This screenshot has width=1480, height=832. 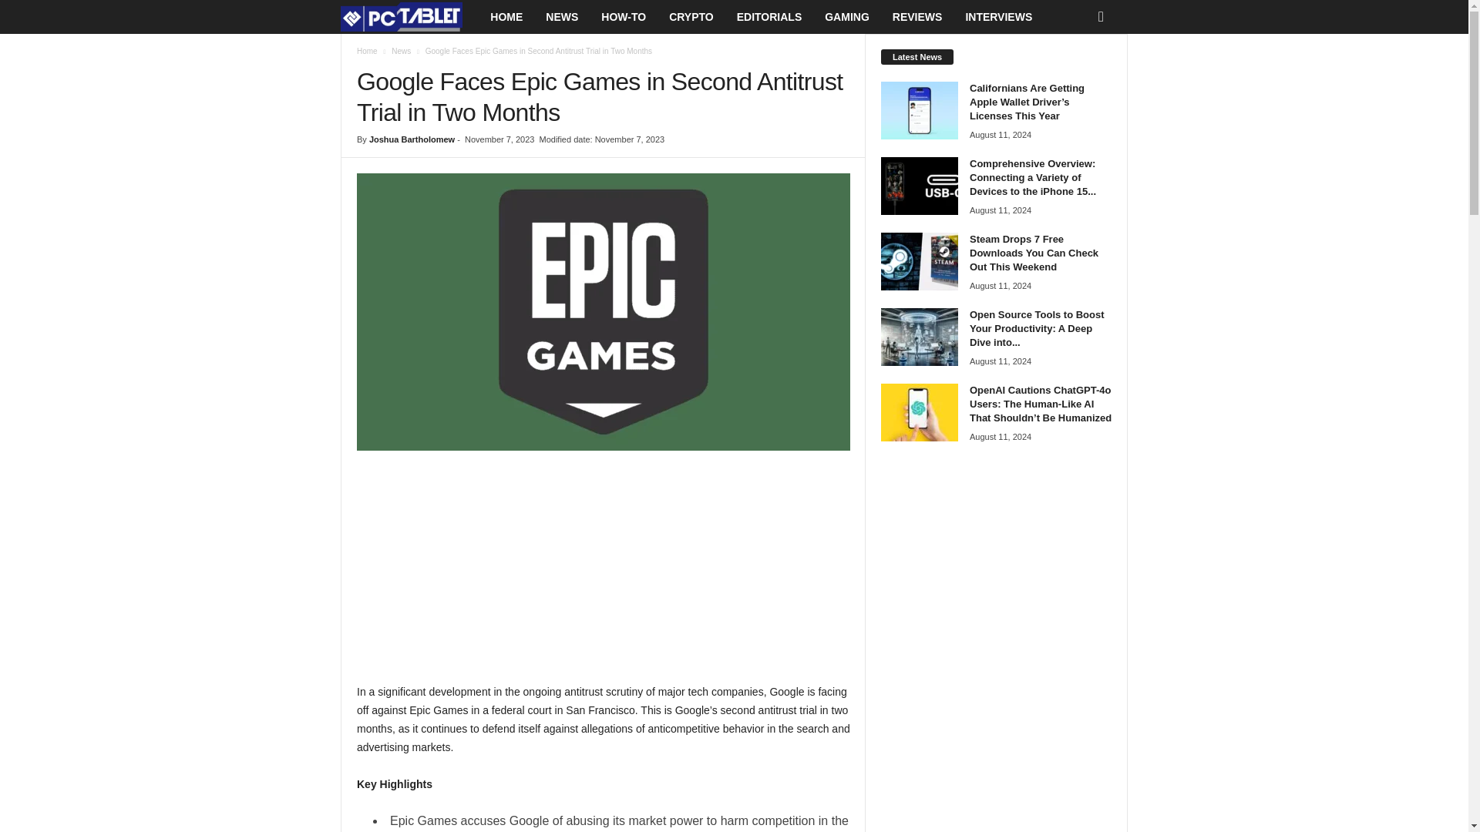 I want to click on EDITORIALS, so click(x=769, y=17).